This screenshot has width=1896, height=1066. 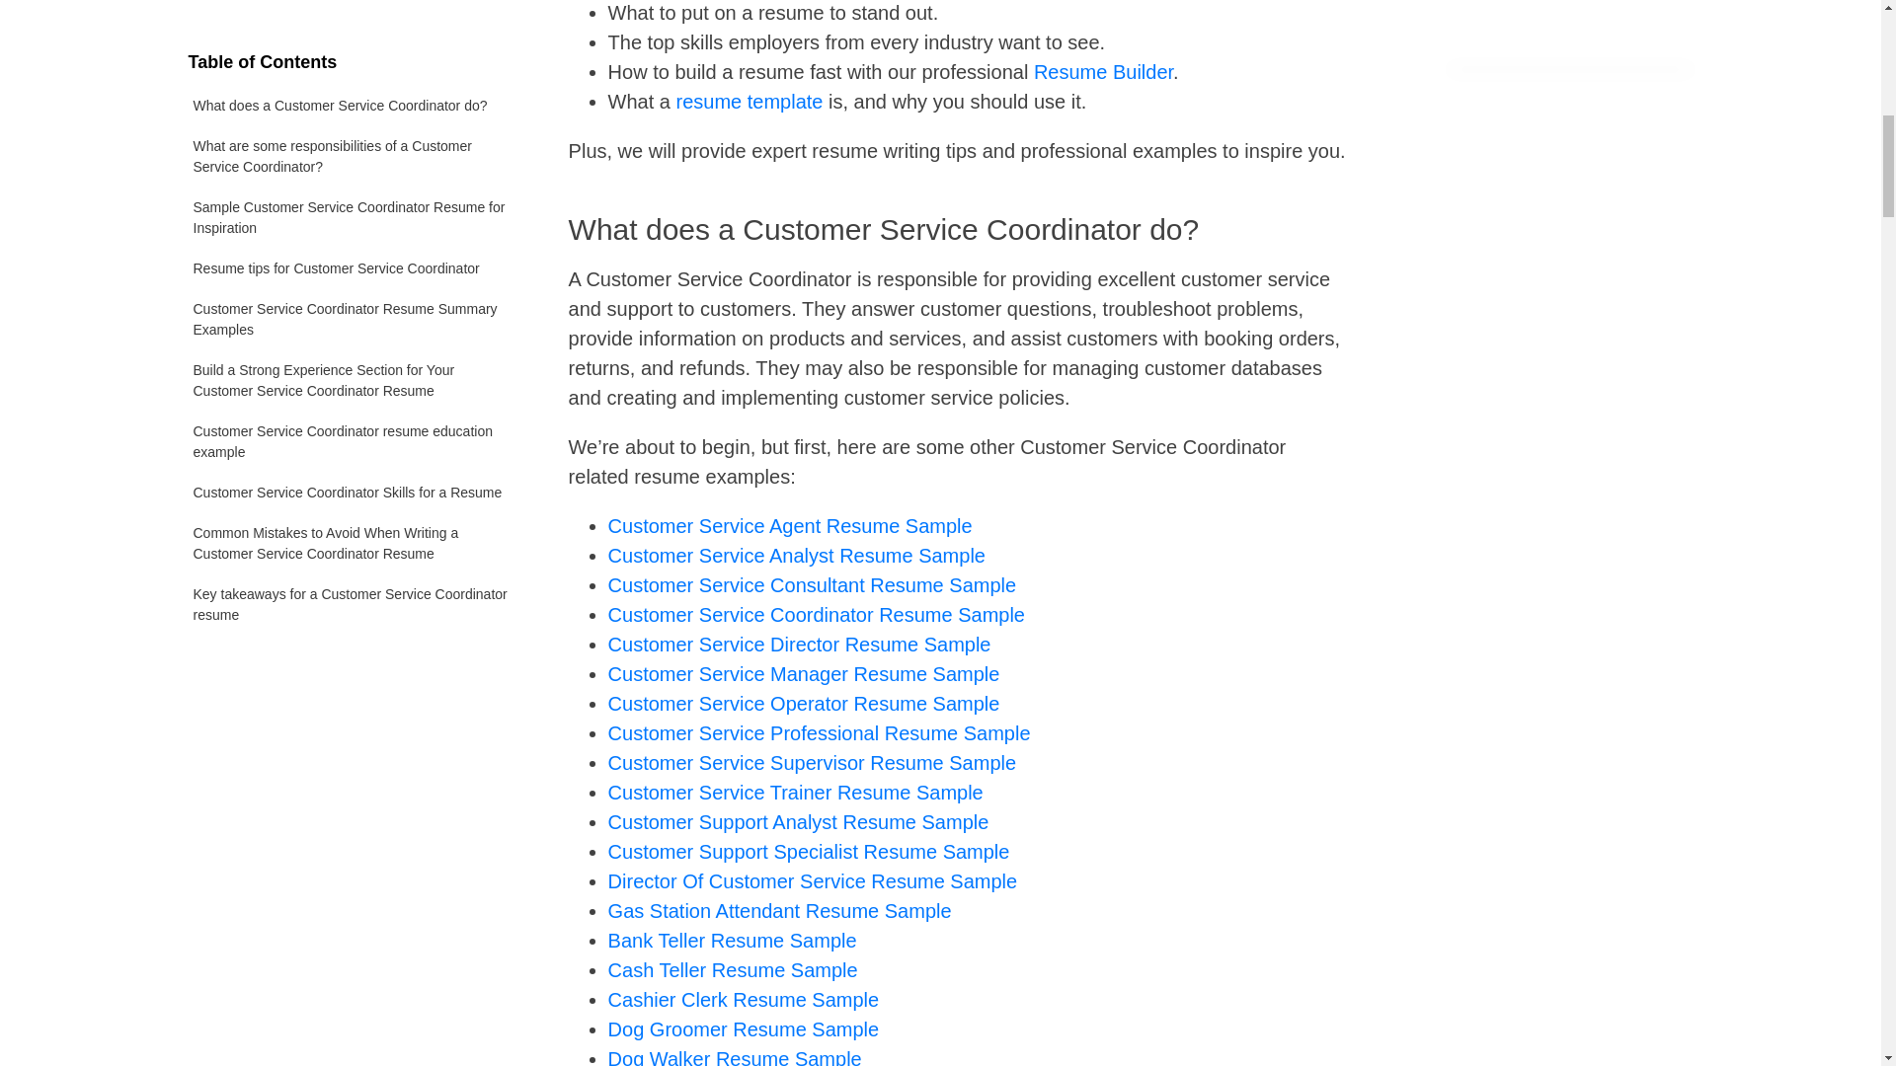 What do you see at coordinates (812, 584) in the screenshot?
I see `Customer Service Consultant Resume Sample` at bounding box center [812, 584].